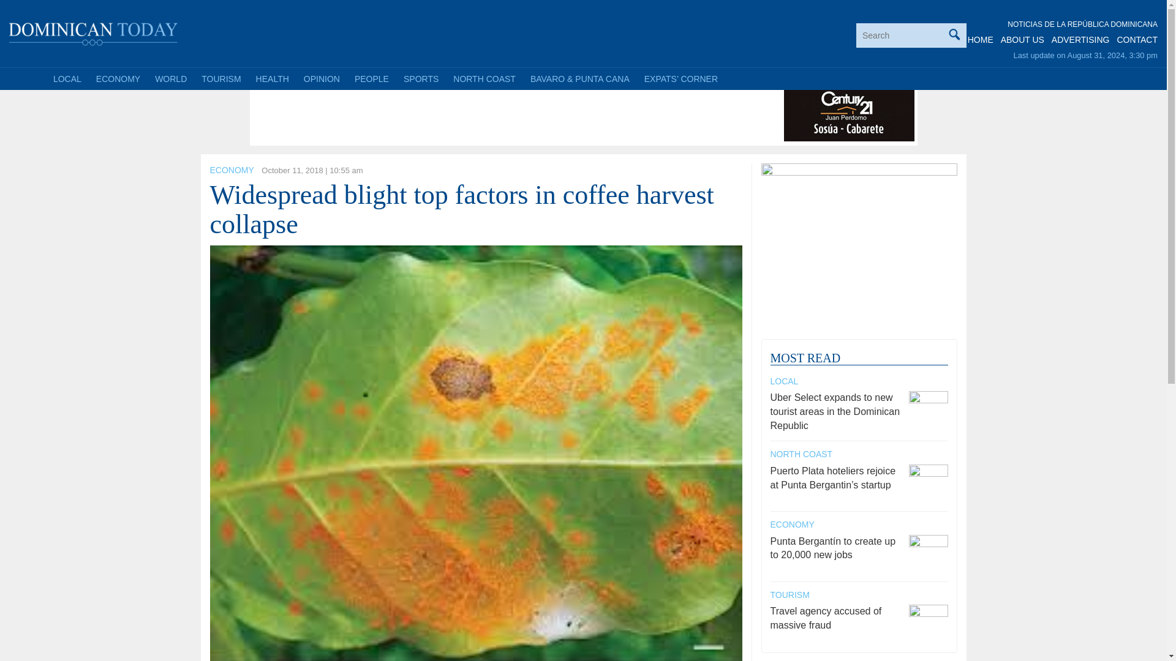 This screenshot has height=661, width=1176. I want to click on CONTACT, so click(1137, 40).